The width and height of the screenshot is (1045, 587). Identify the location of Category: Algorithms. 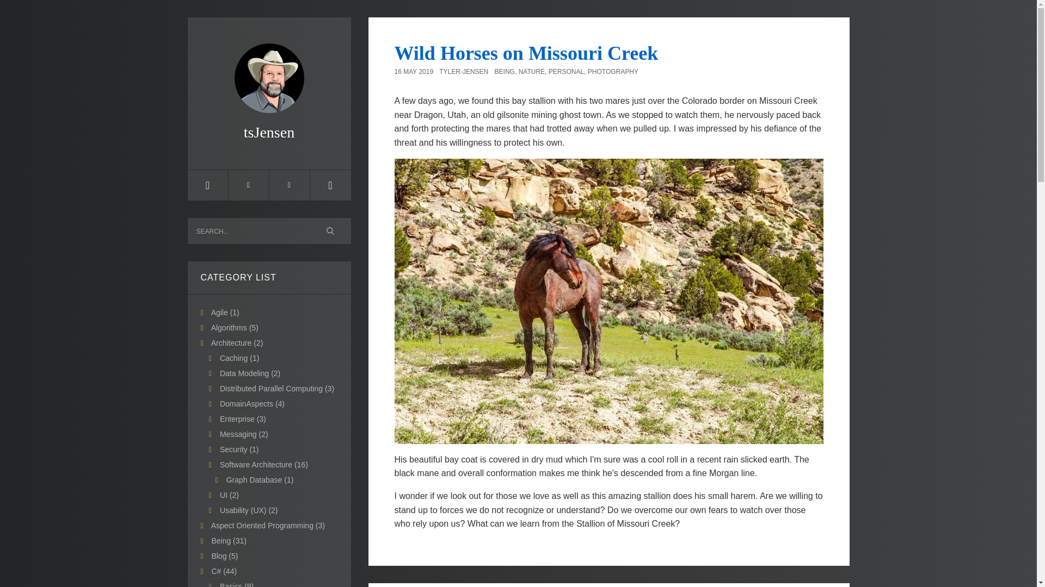
(234, 328).